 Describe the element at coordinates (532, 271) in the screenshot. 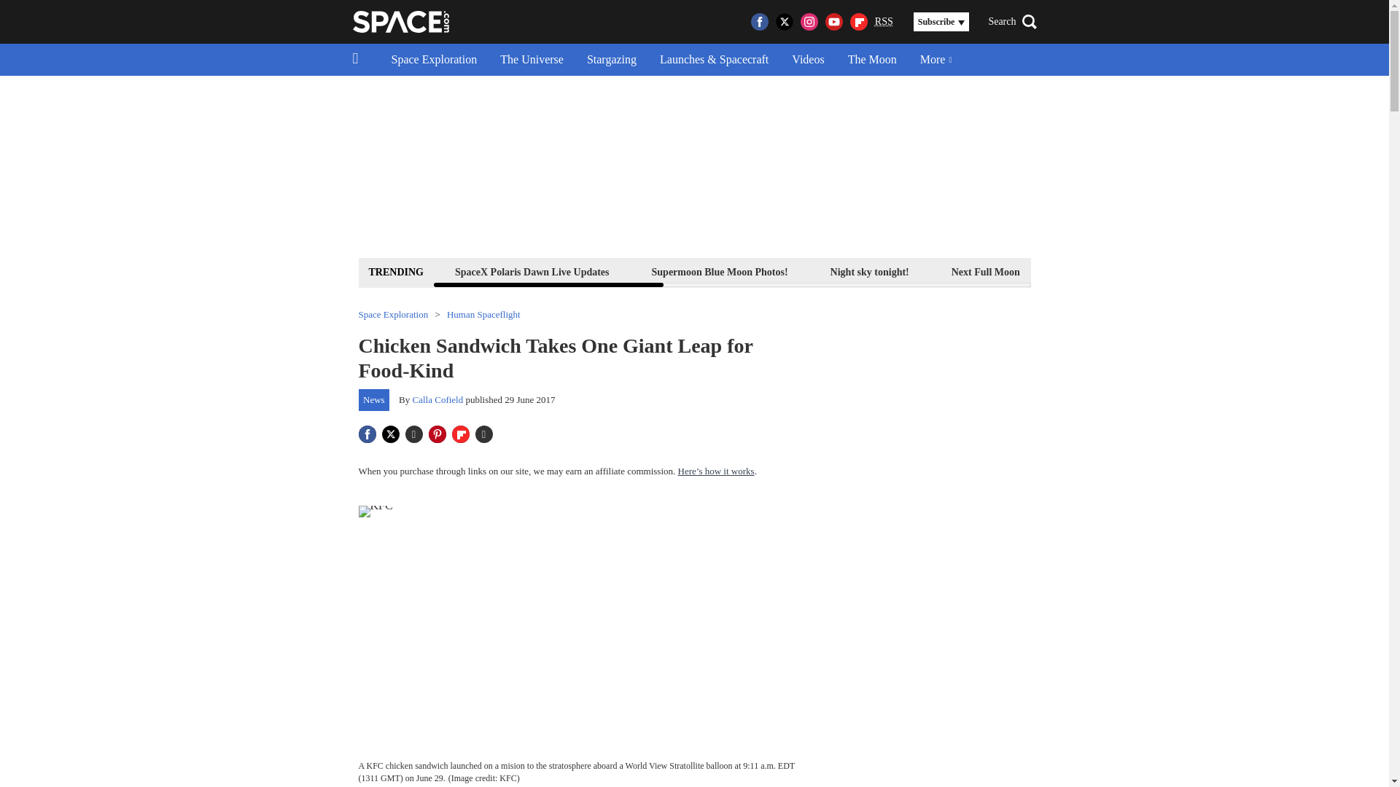

I see `SpaceX Polaris Dawn Live Updates` at that location.